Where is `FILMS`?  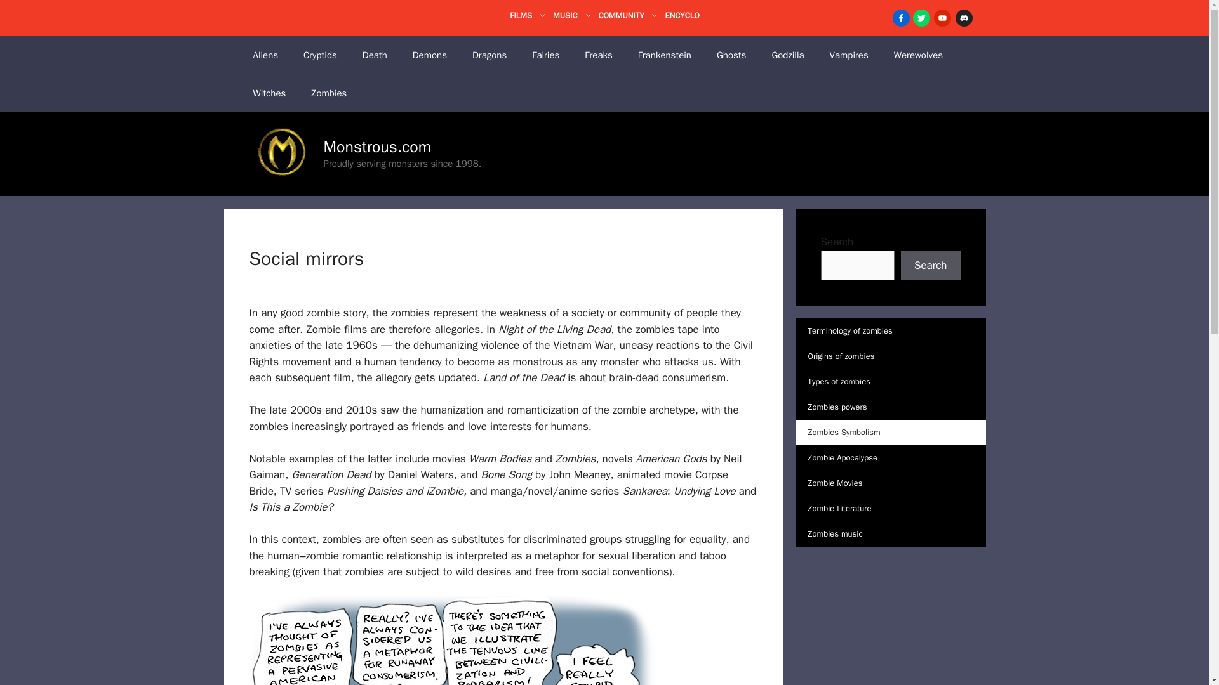
FILMS is located at coordinates (531, 15).